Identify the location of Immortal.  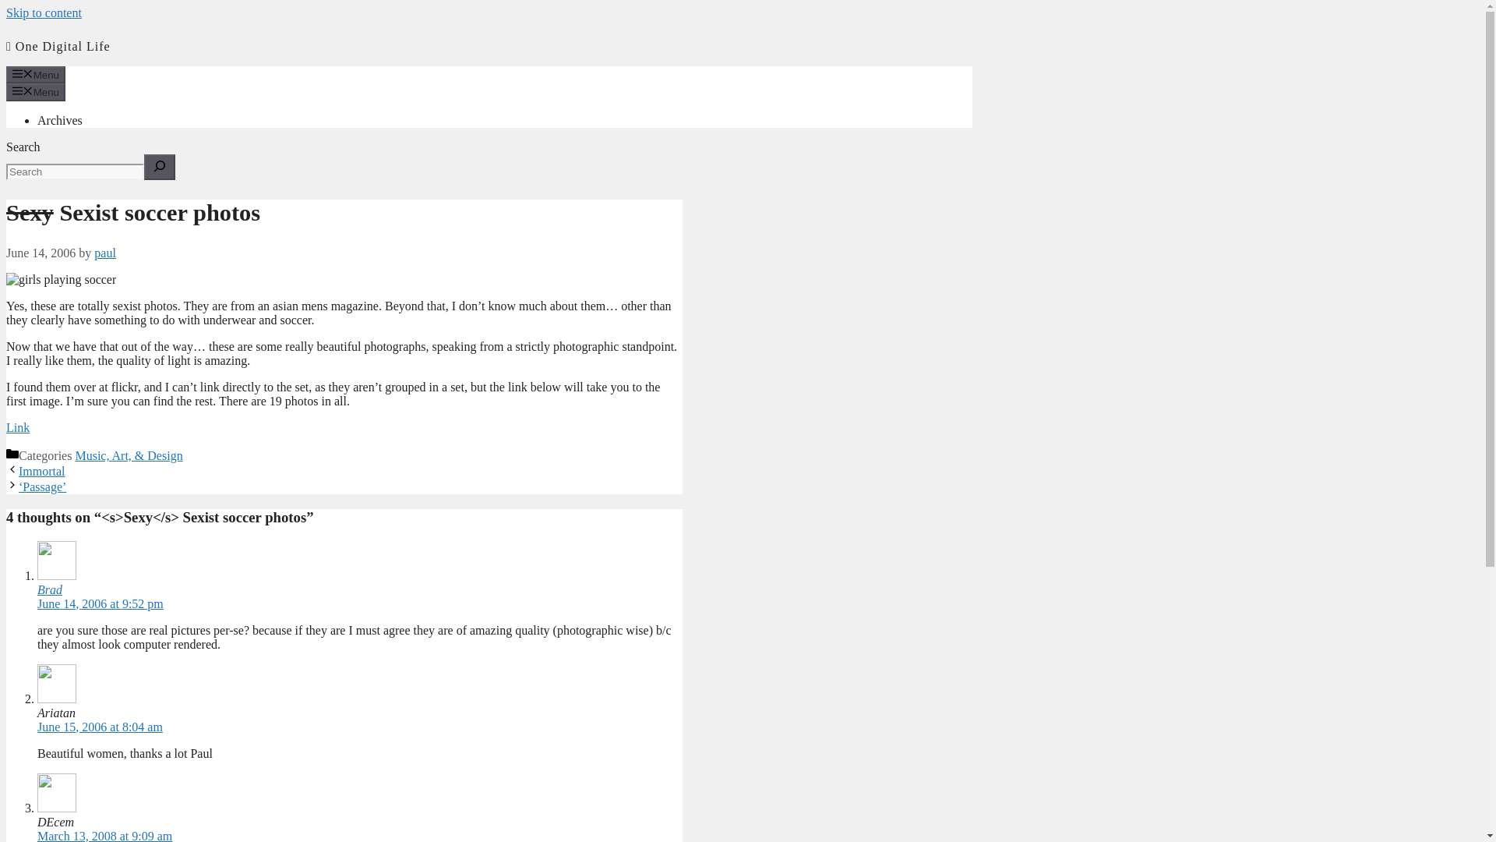
(42, 471).